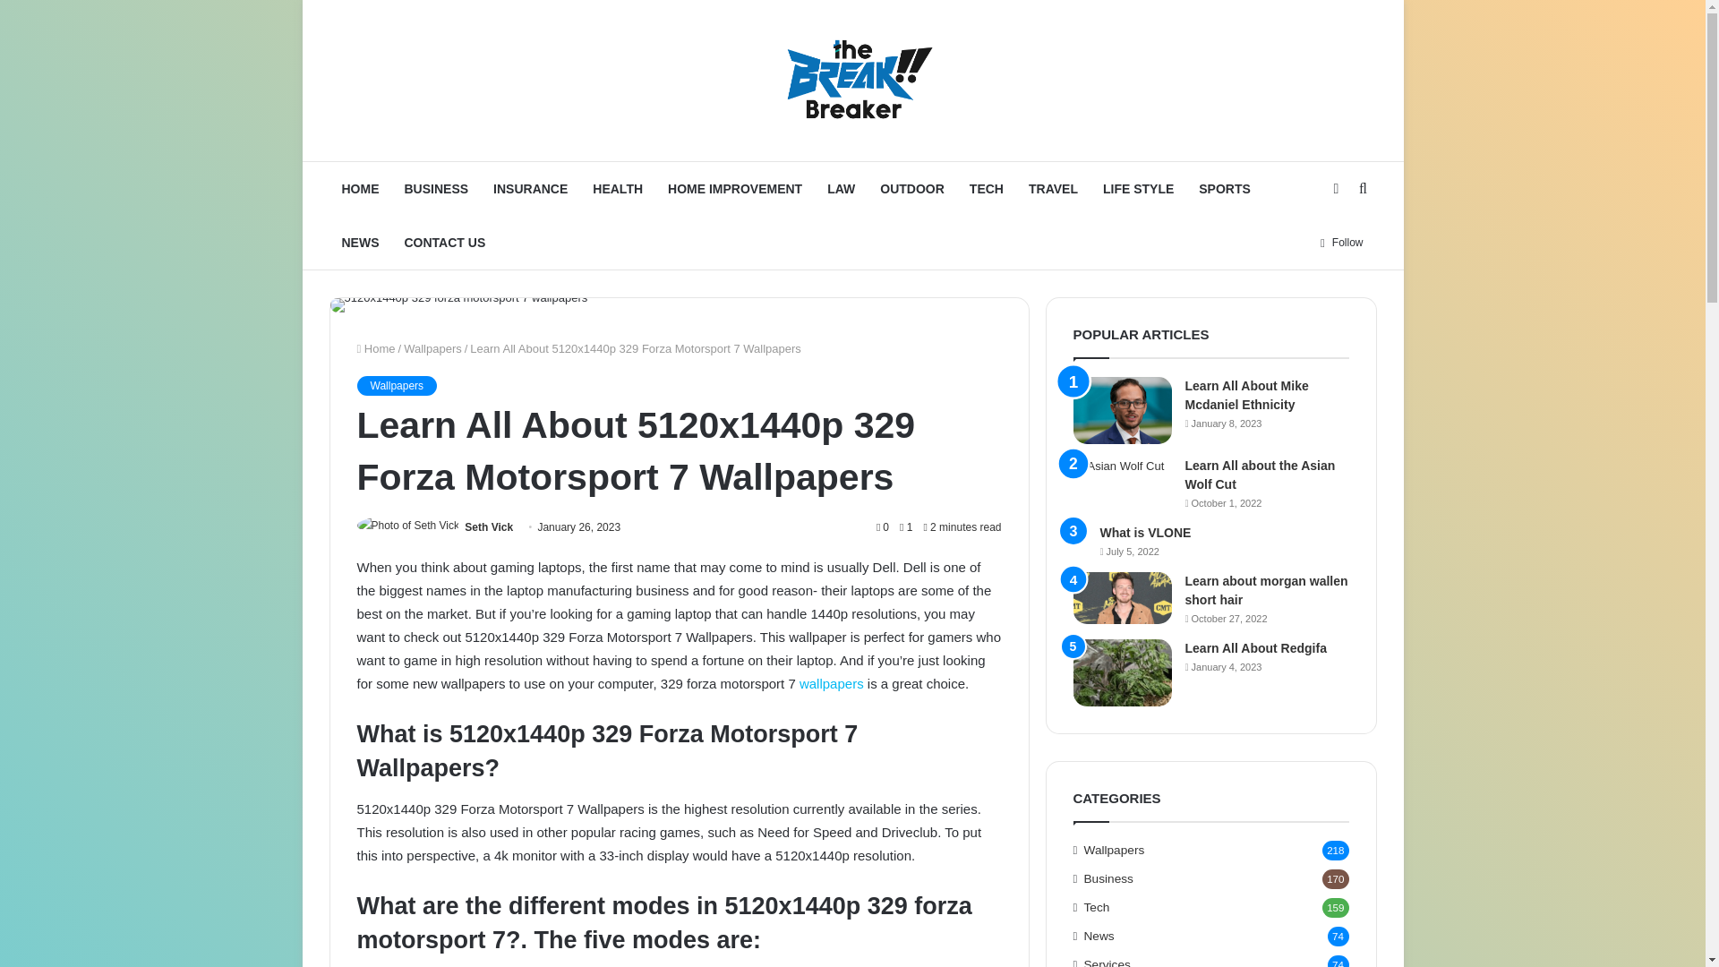 This screenshot has width=1719, height=967. Describe the element at coordinates (530, 188) in the screenshot. I see `INSURANCE` at that location.